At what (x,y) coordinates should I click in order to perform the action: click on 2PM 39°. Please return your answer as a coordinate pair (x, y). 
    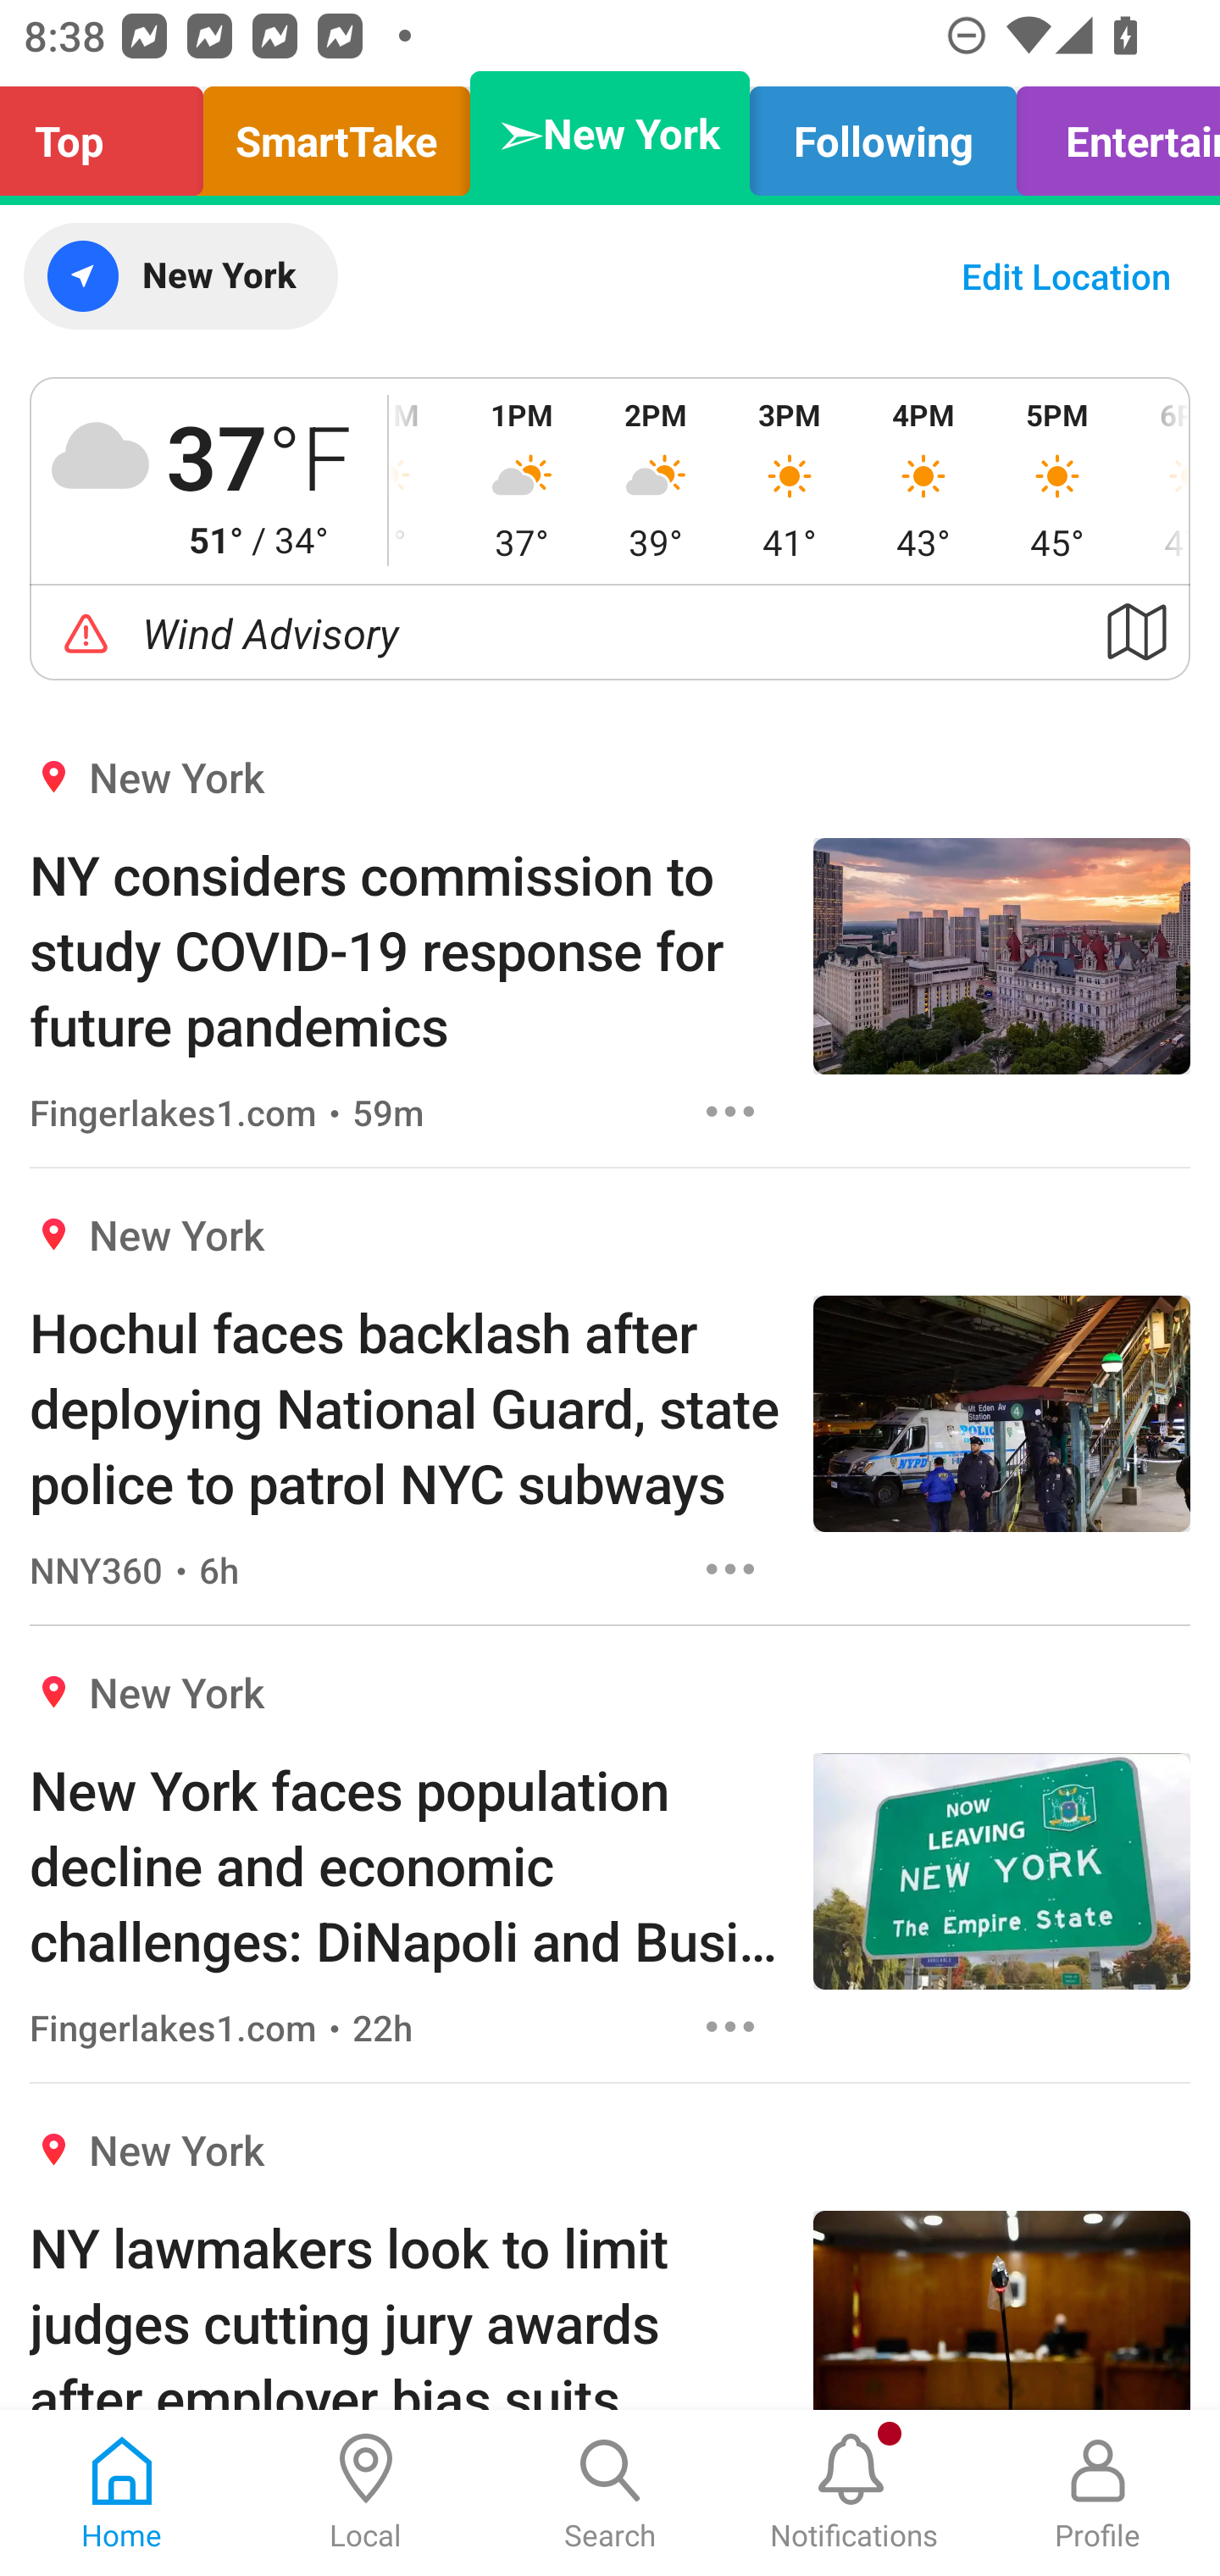
    Looking at the image, I should click on (656, 480).